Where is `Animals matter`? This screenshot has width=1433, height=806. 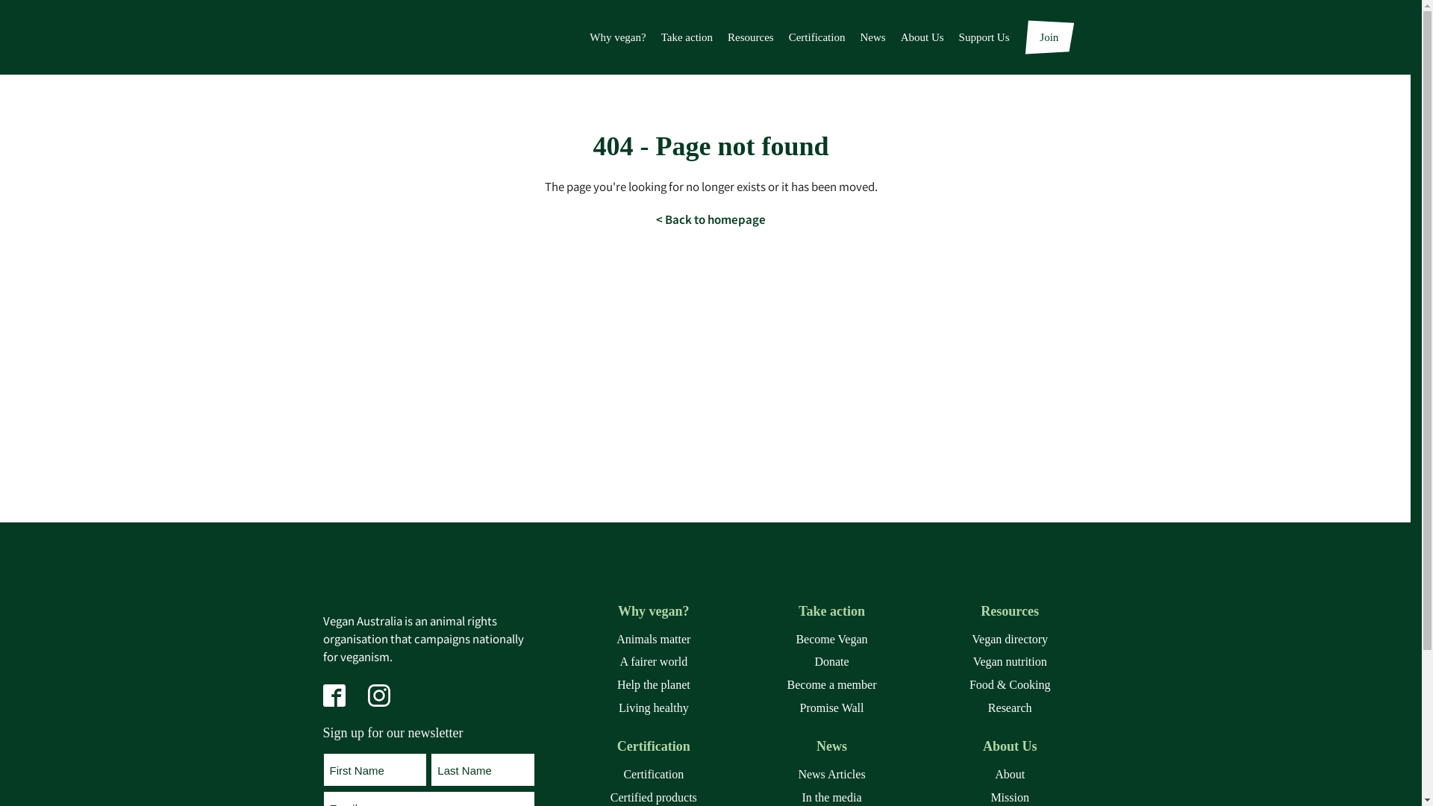
Animals matter is located at coordinates (654, 640).